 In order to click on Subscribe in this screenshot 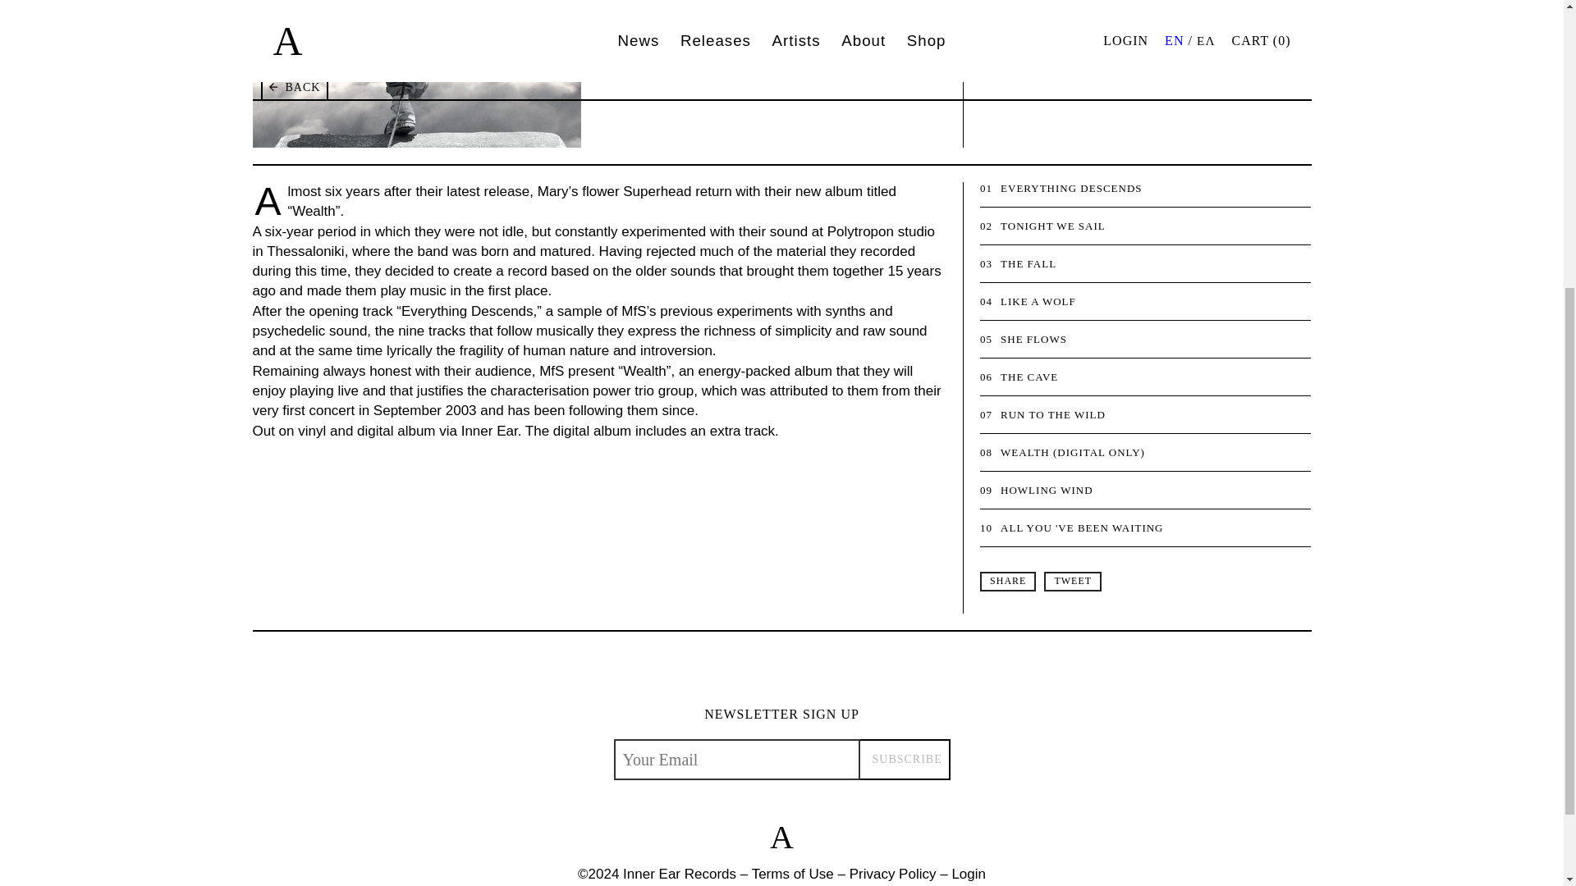, I will do `click(905, 760)`.